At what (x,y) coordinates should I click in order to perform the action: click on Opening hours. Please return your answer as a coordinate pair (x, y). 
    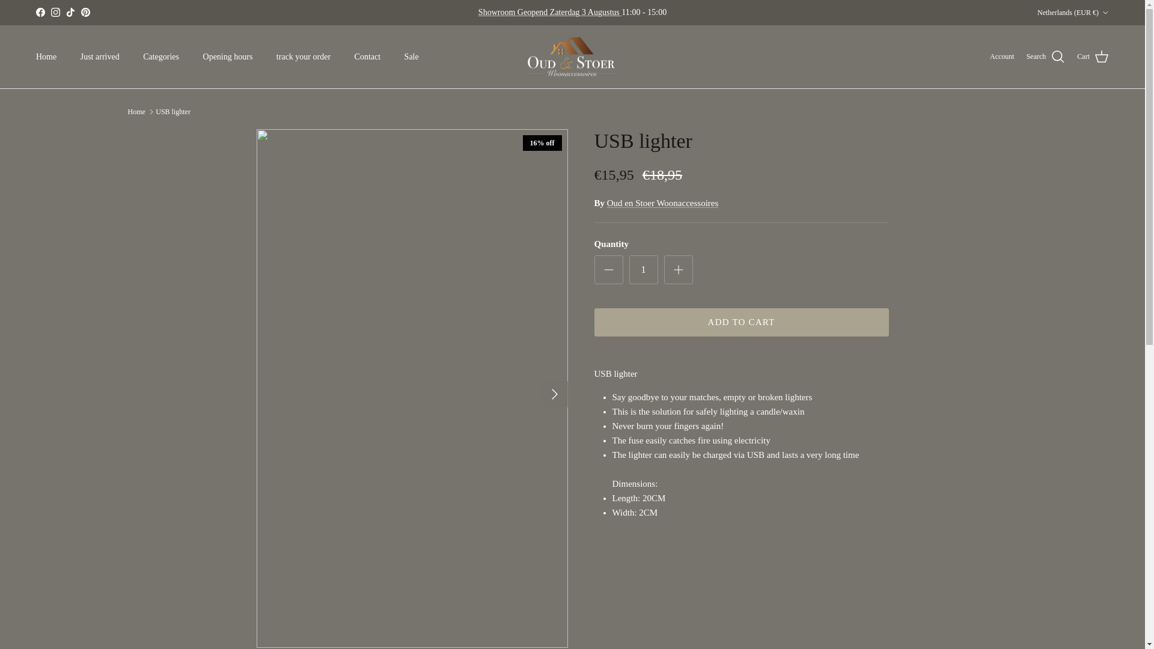
    Looking at the image, I should click on (228, 56).